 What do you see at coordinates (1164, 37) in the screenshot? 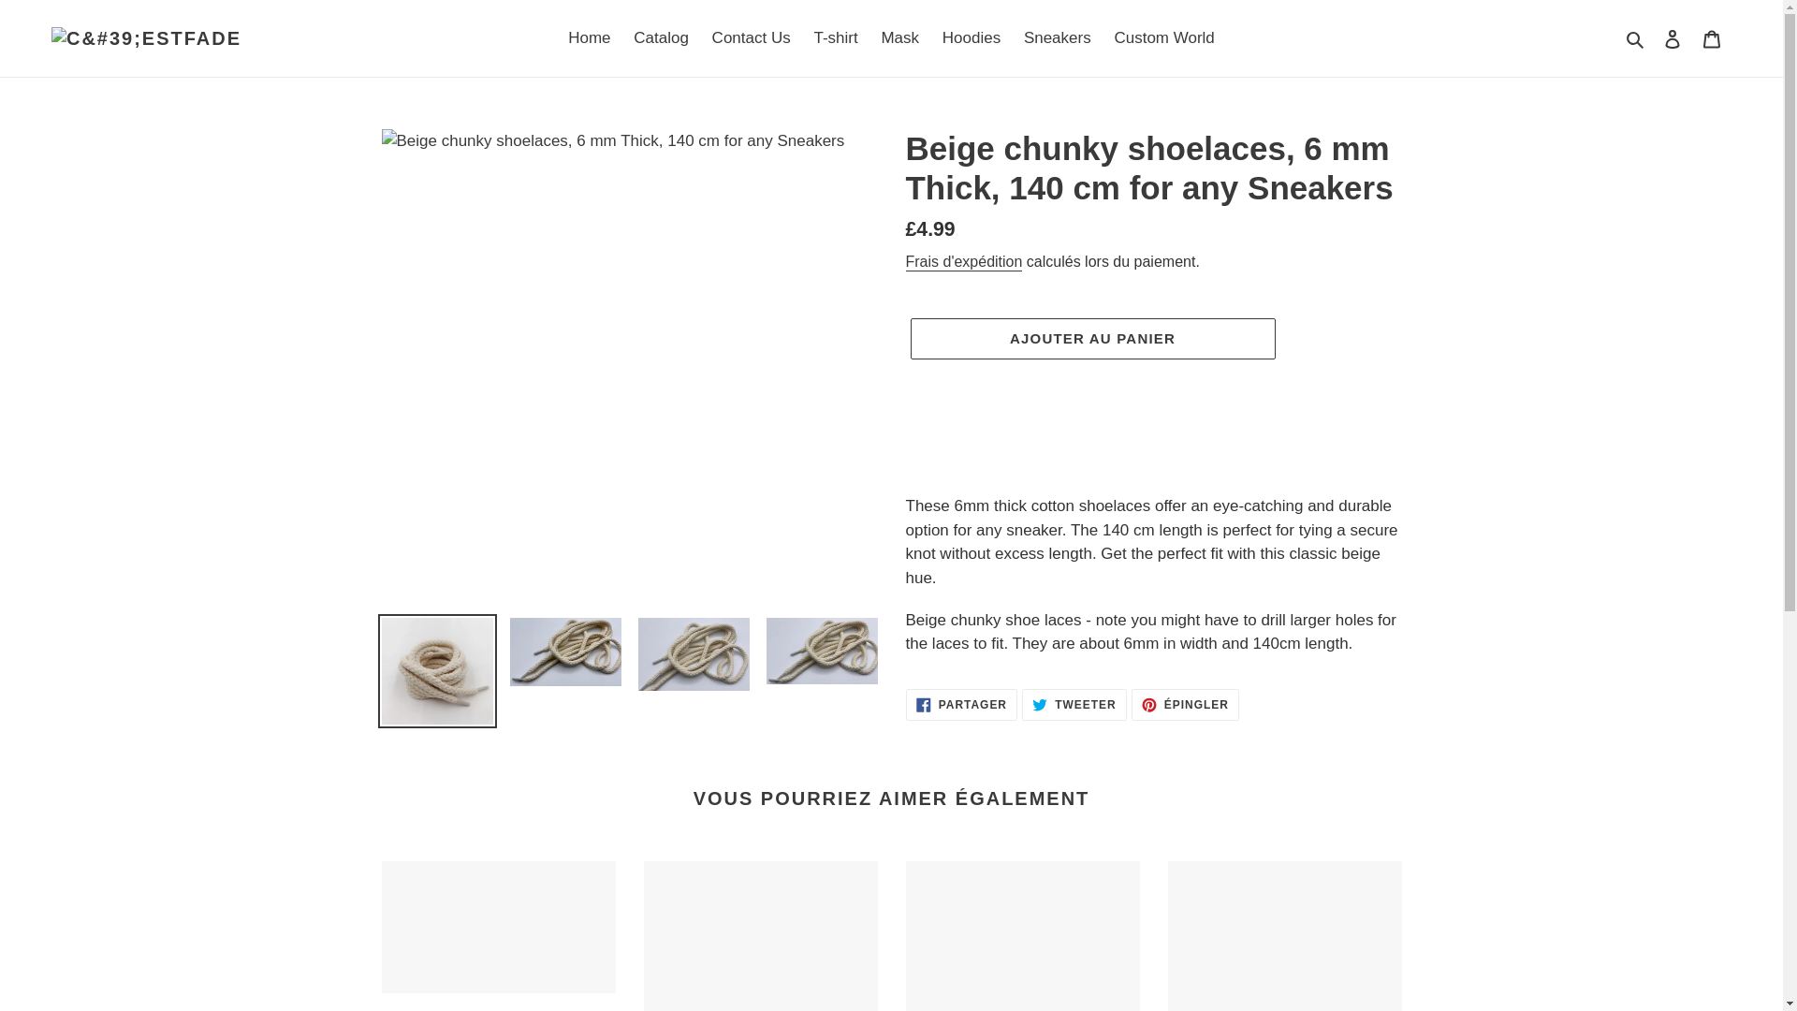
I see `Rechercher` at bounding box center [1164, 37].